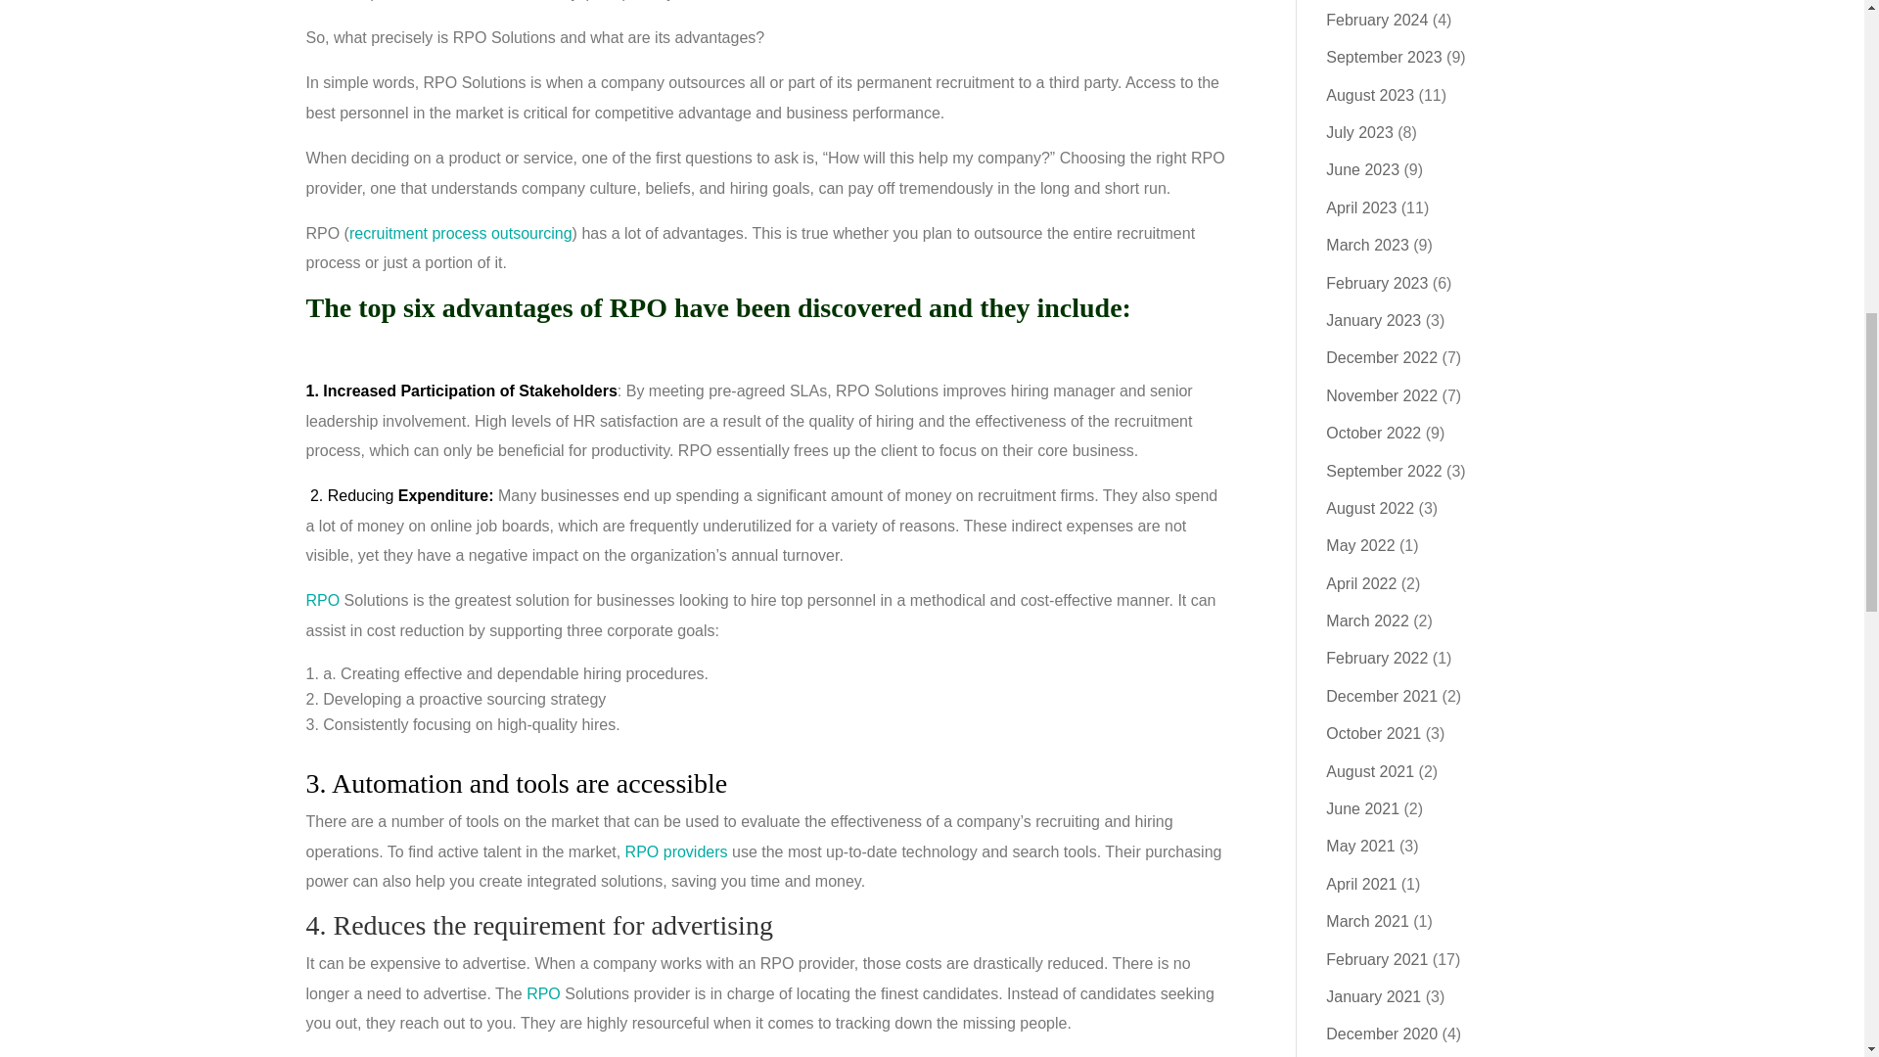 This screenshot has height=1057, width=1879. I want to click on RPO, so click(322, 600).